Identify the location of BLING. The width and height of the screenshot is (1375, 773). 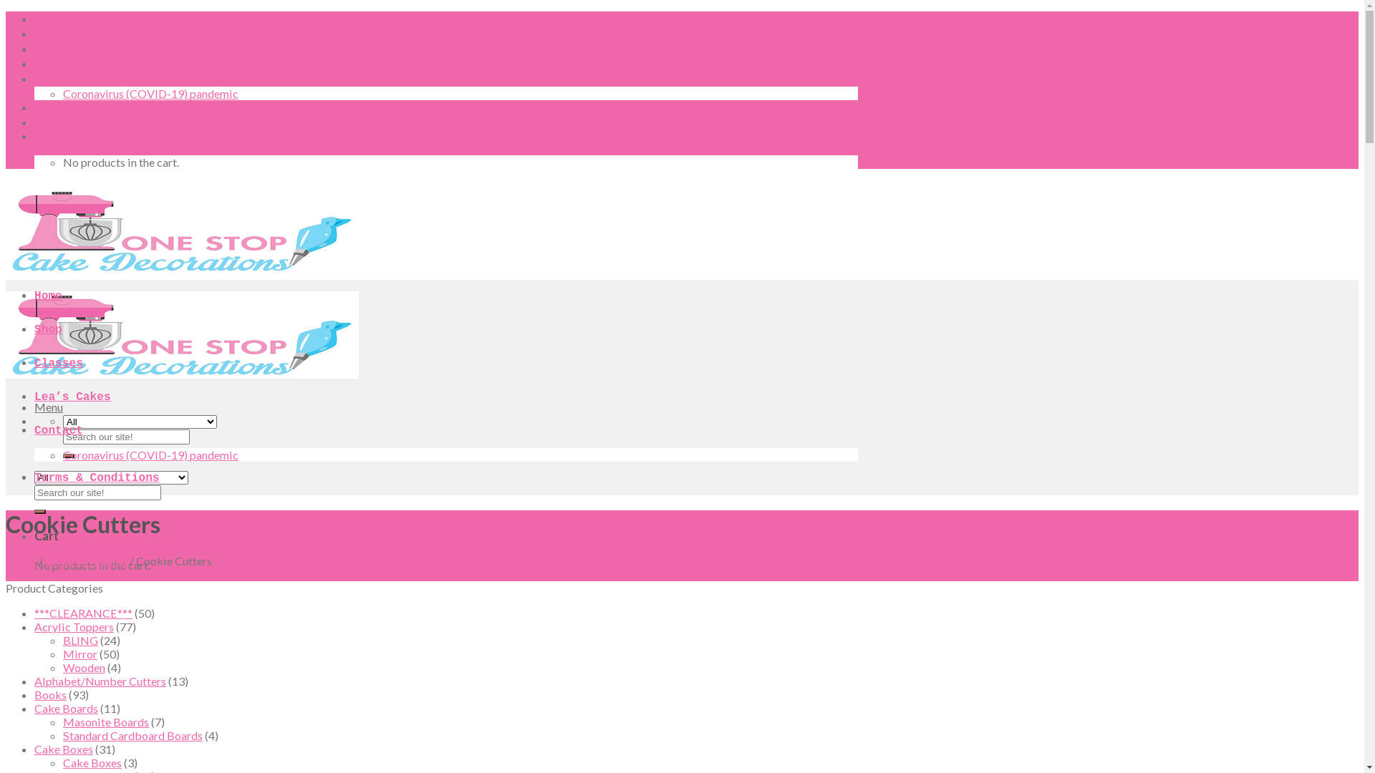
(80, 640).